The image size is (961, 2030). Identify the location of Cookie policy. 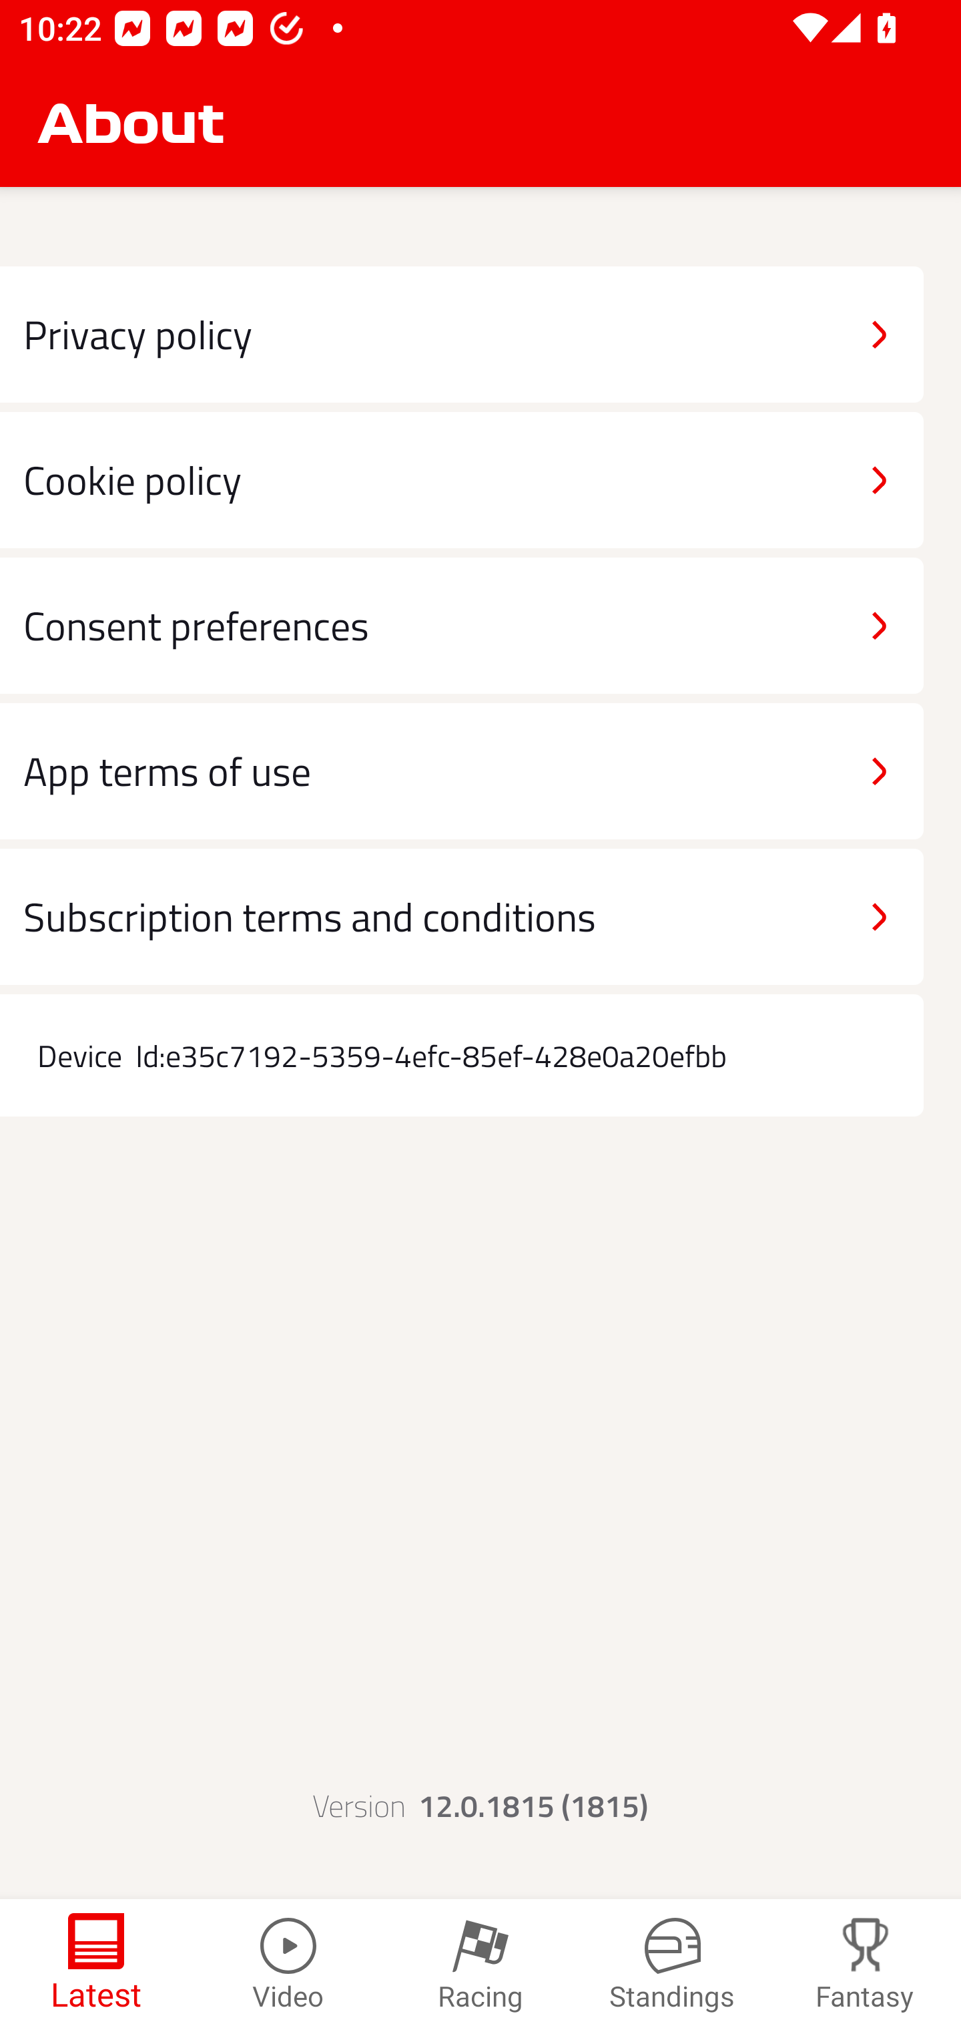
(462, 479).